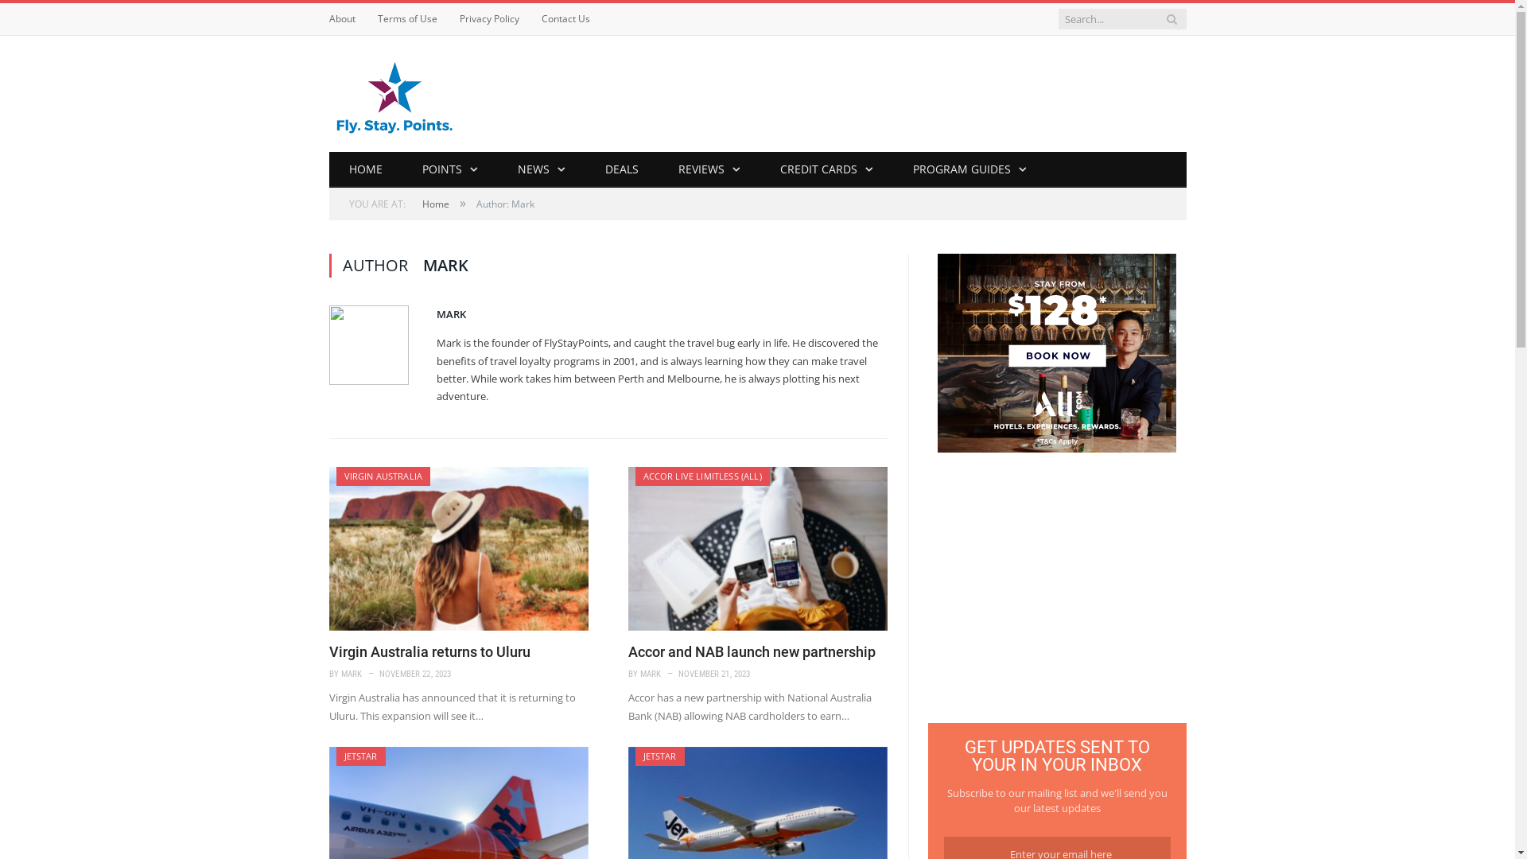 The width and height of the screenshot is (1527, 859). Describe the element at coordinates (659, 756) in the screenshot. I see `JETSTAR` at that location.